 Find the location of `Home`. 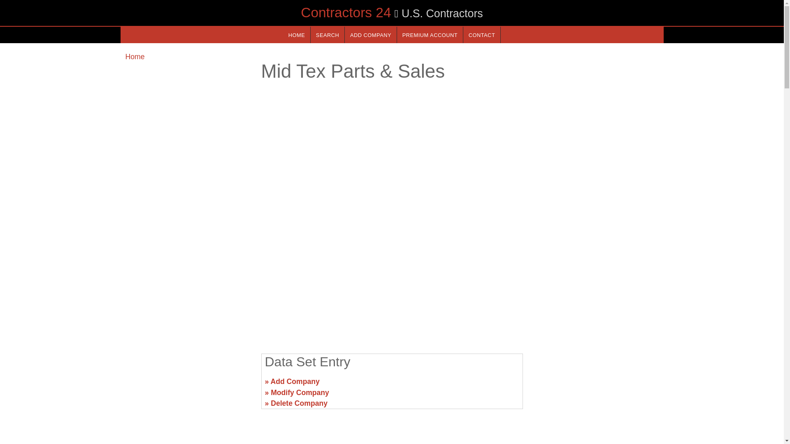

Home is located at coordinates (135, 57).